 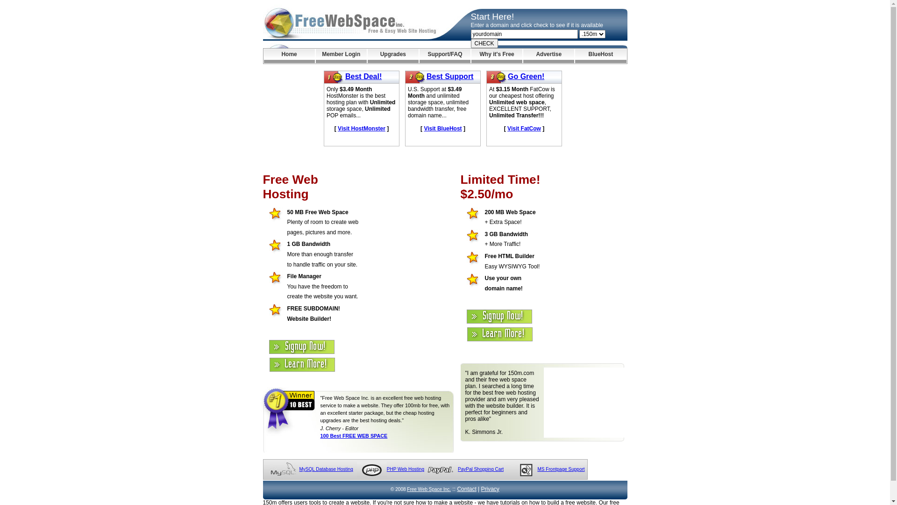 What do you see at coordinates (466, 489) in the screenshot?
I see `Contact` at bounding box center [466, 489].